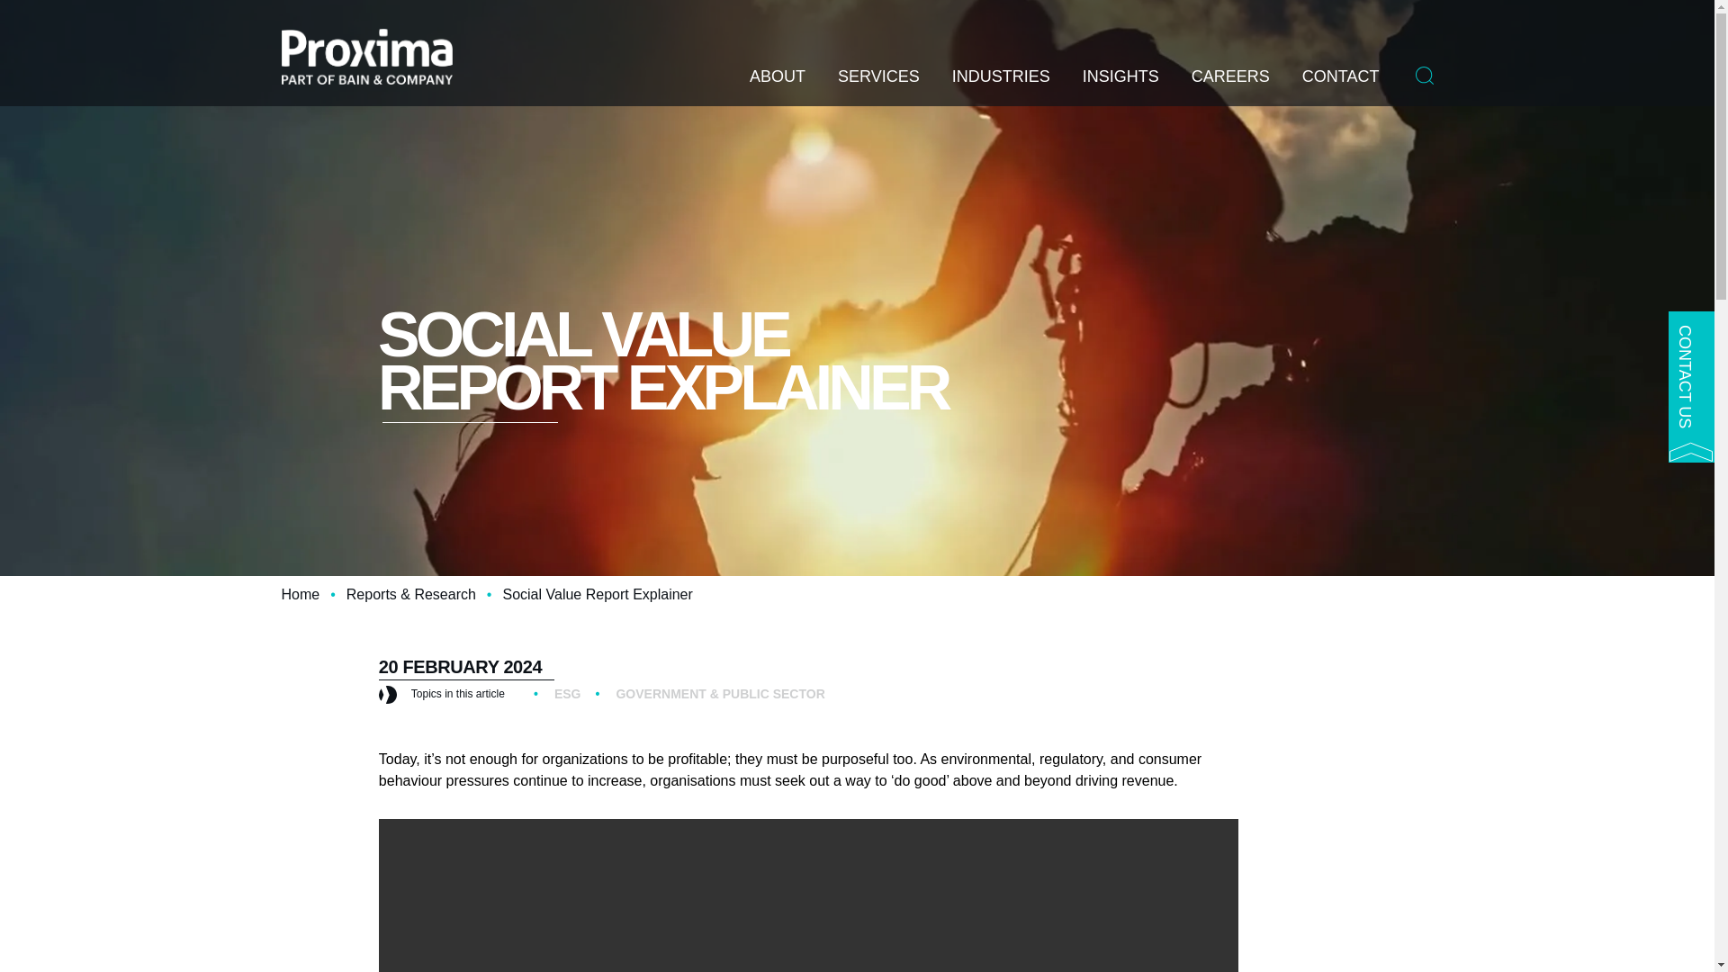 This screenshot has height=972, width=1728. I want to click on ABOUT, so click(778, 86).